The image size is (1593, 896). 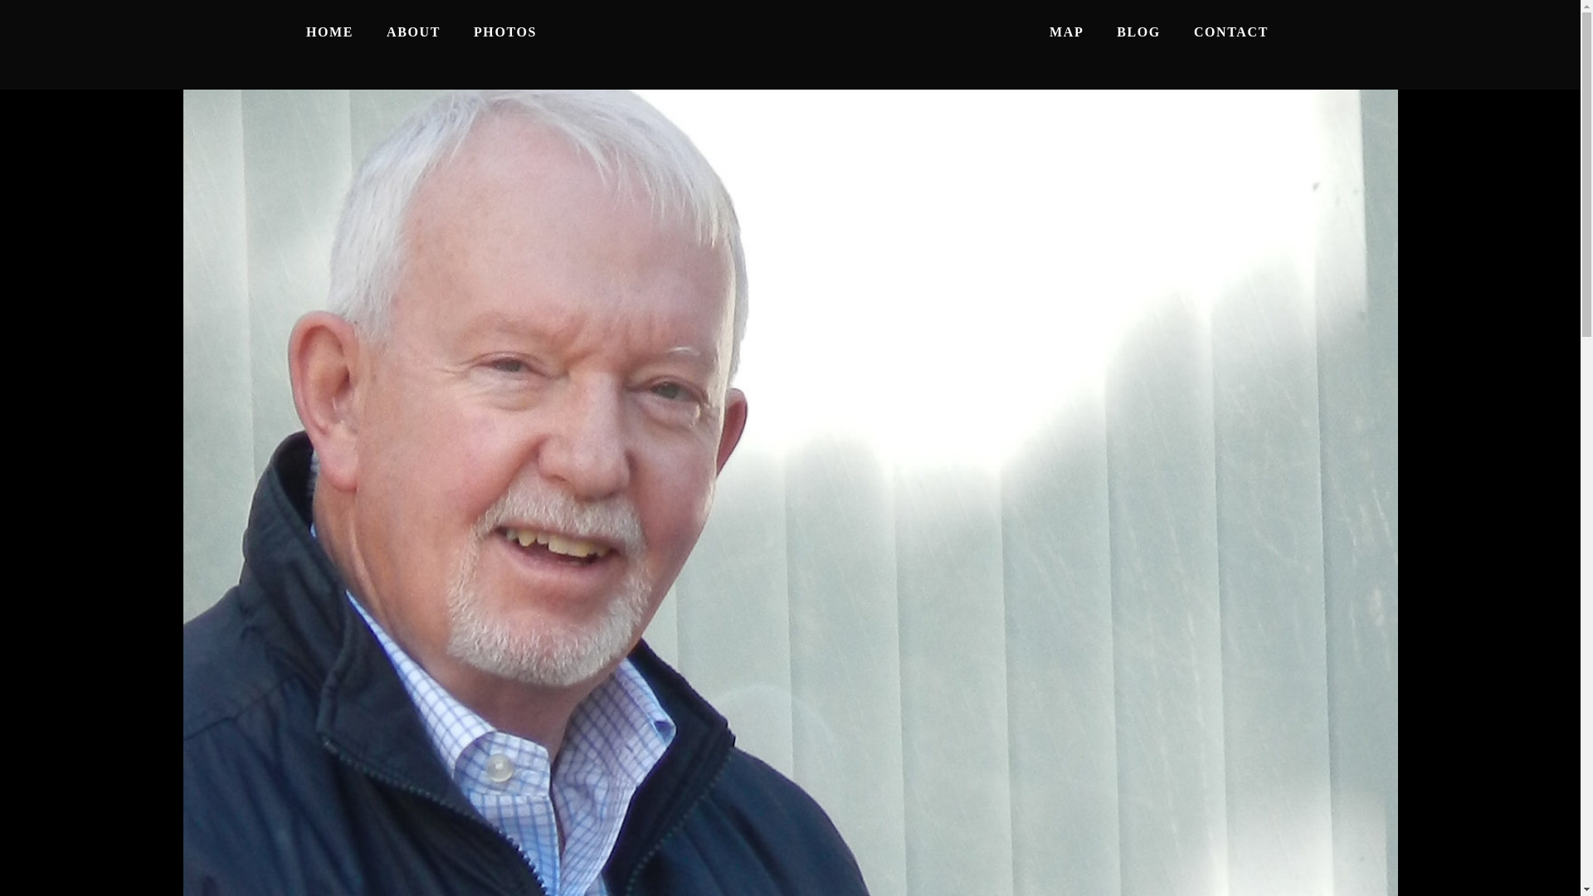 What do you see at coordinates (1138, 32) in the screenshot?
I see `BLOG` at bounding box center [1138, 32].